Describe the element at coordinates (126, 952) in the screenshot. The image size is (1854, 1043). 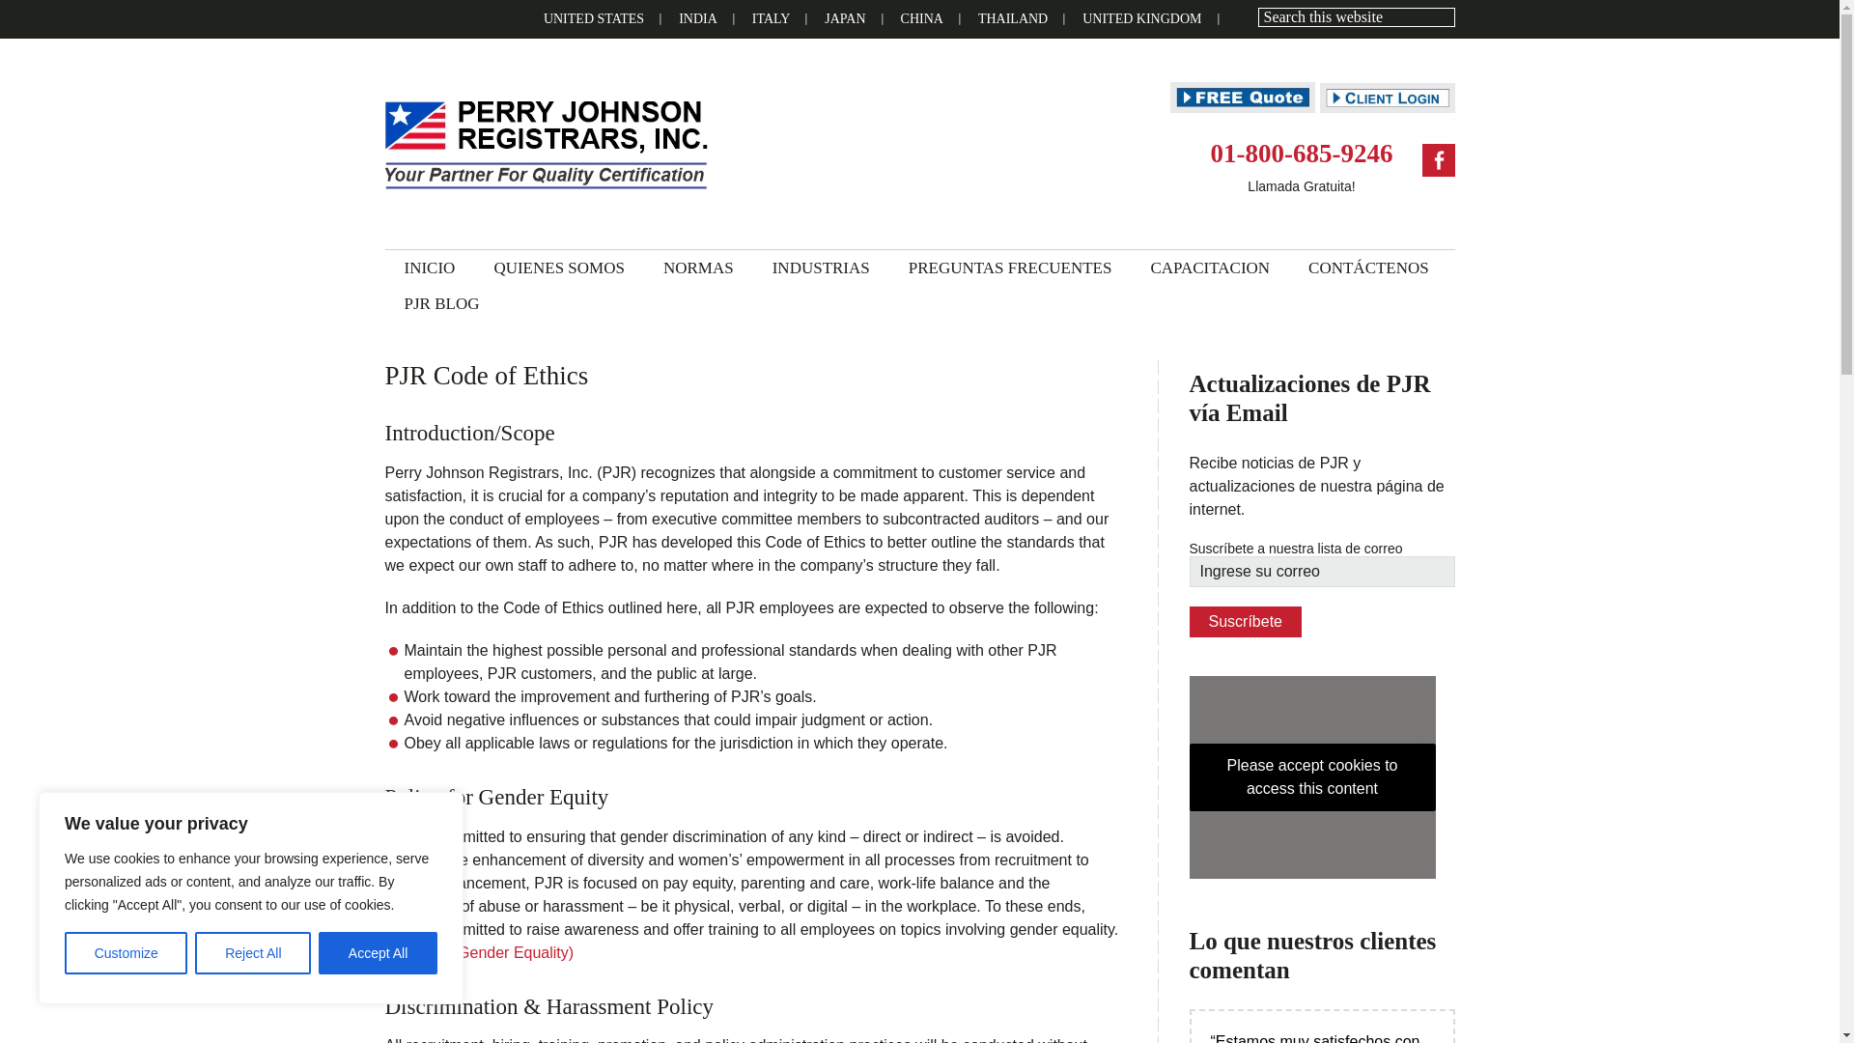
I see `Customize` at that location.